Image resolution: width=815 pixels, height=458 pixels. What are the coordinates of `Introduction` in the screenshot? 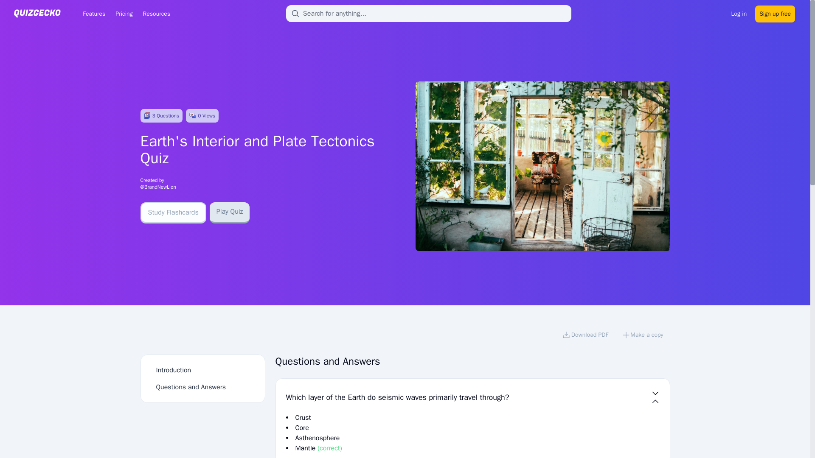 It's located at (174, 370).